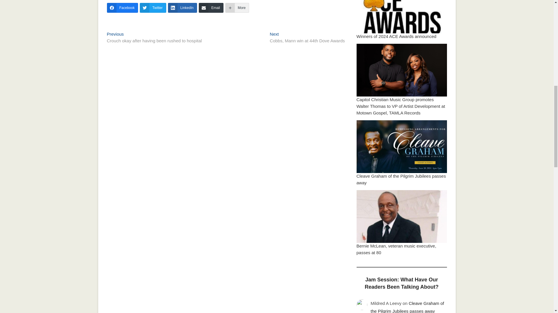 This screenshot has height=313, width=558. Describe the element at coordinates (211, 8) in the screenshot. I see `Email` at that location.